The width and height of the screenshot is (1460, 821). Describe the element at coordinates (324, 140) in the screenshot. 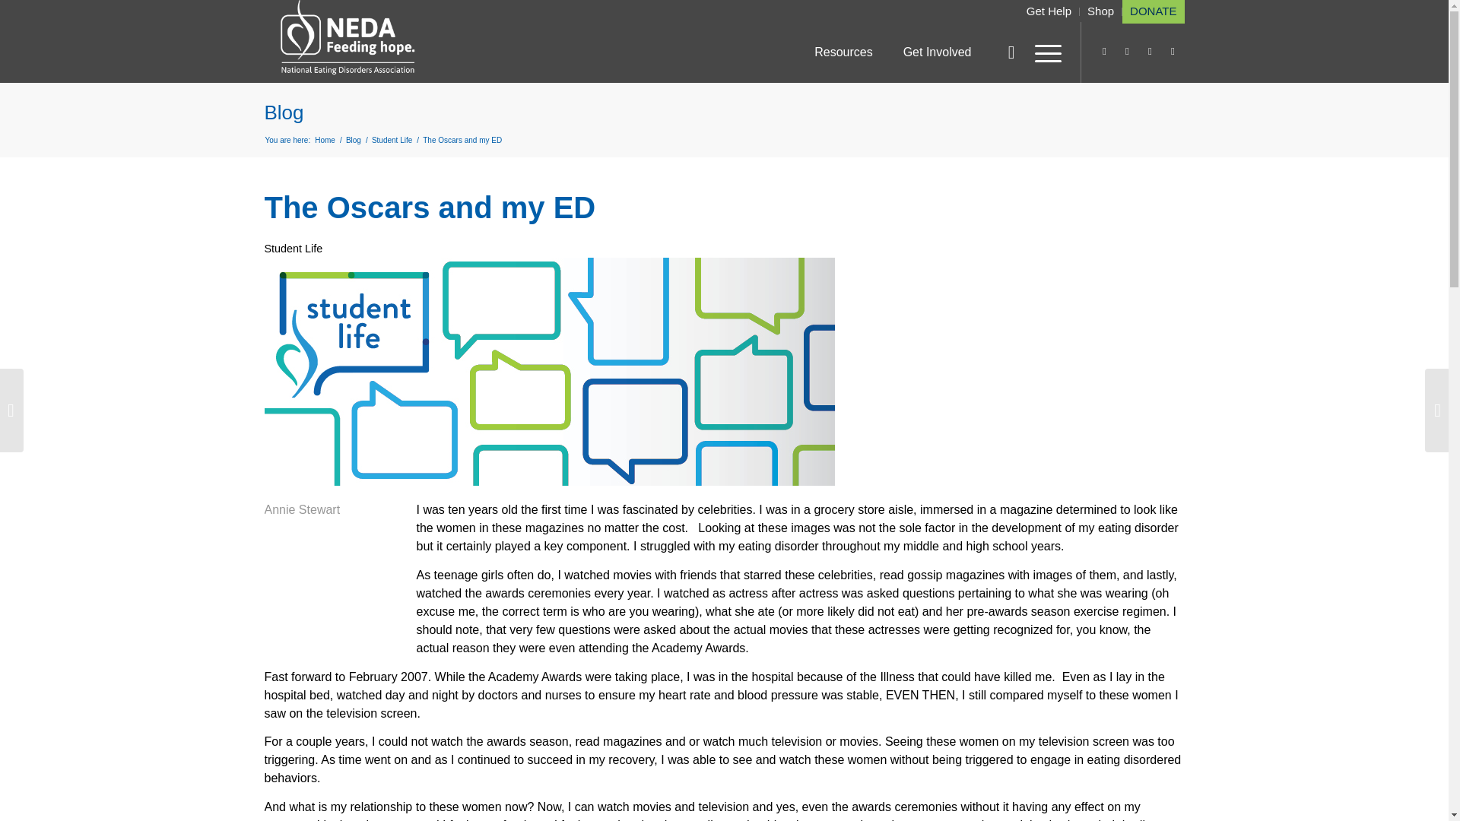

I see `National Eating Disorders Association` at that location.